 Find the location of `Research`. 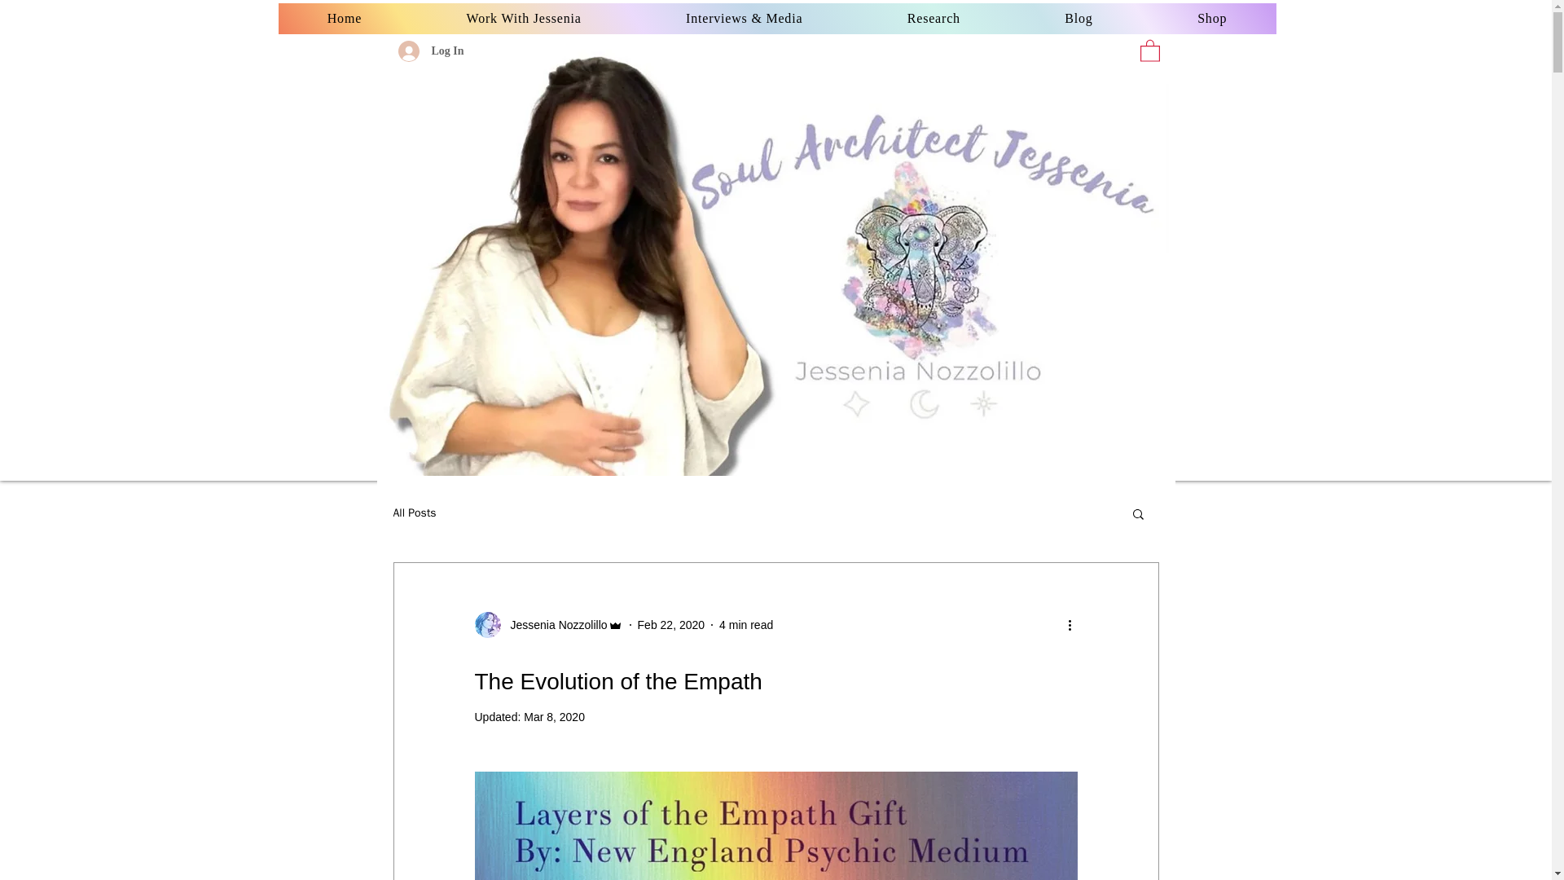

Research is located at coordinates (934, 19).